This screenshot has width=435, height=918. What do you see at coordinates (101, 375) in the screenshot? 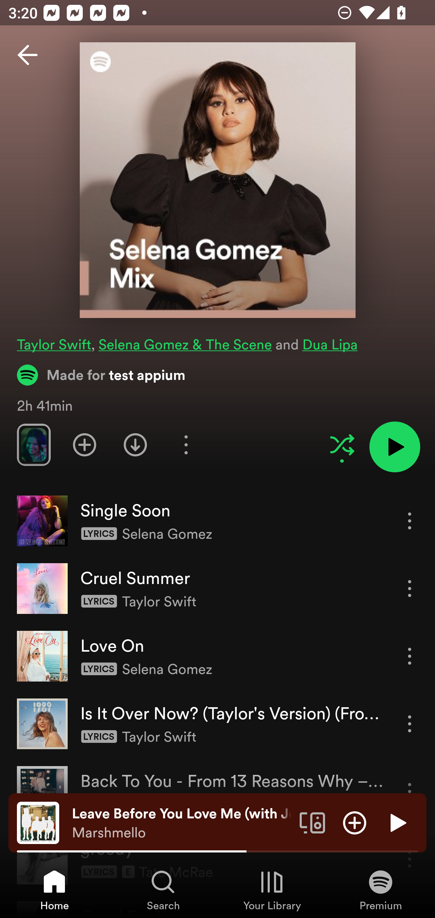
I see `Made for test appium` at bounding box center [101, 375].